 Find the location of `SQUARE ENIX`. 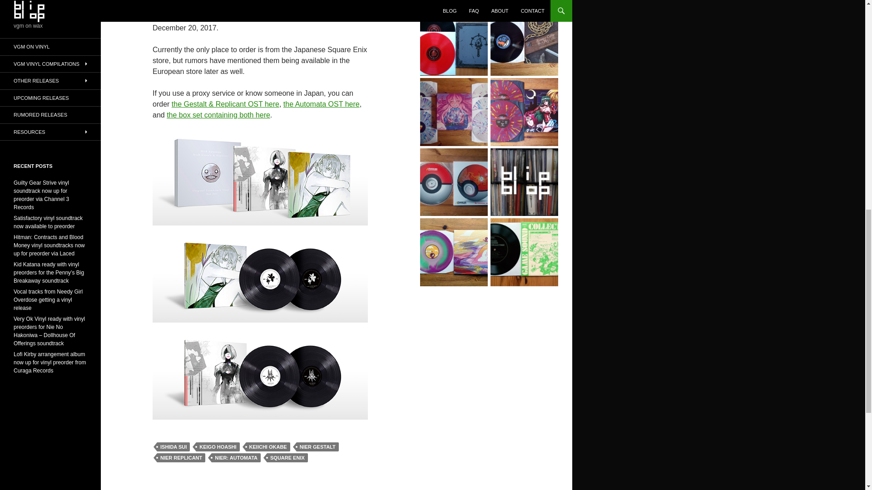

SQUARE ENIX is located at coordinates (287, 458).